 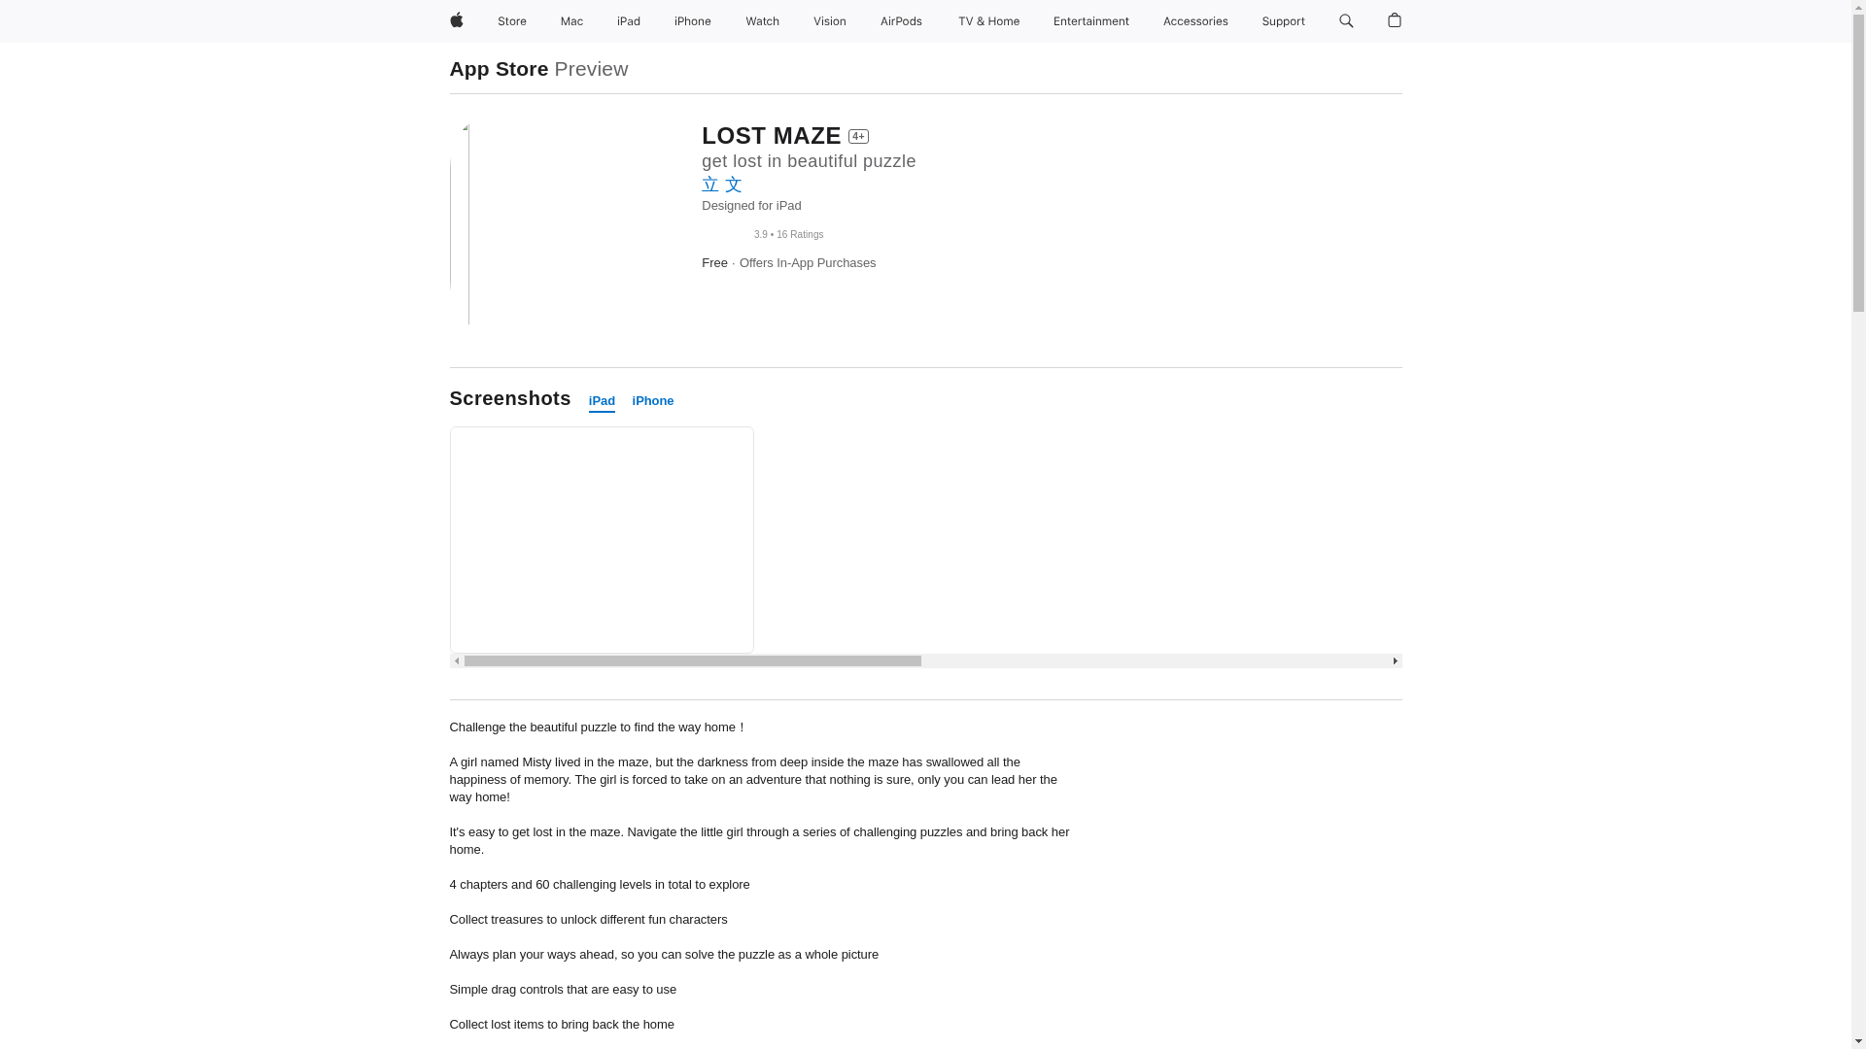 I want to click on iPad, so click(x=628, y=21).